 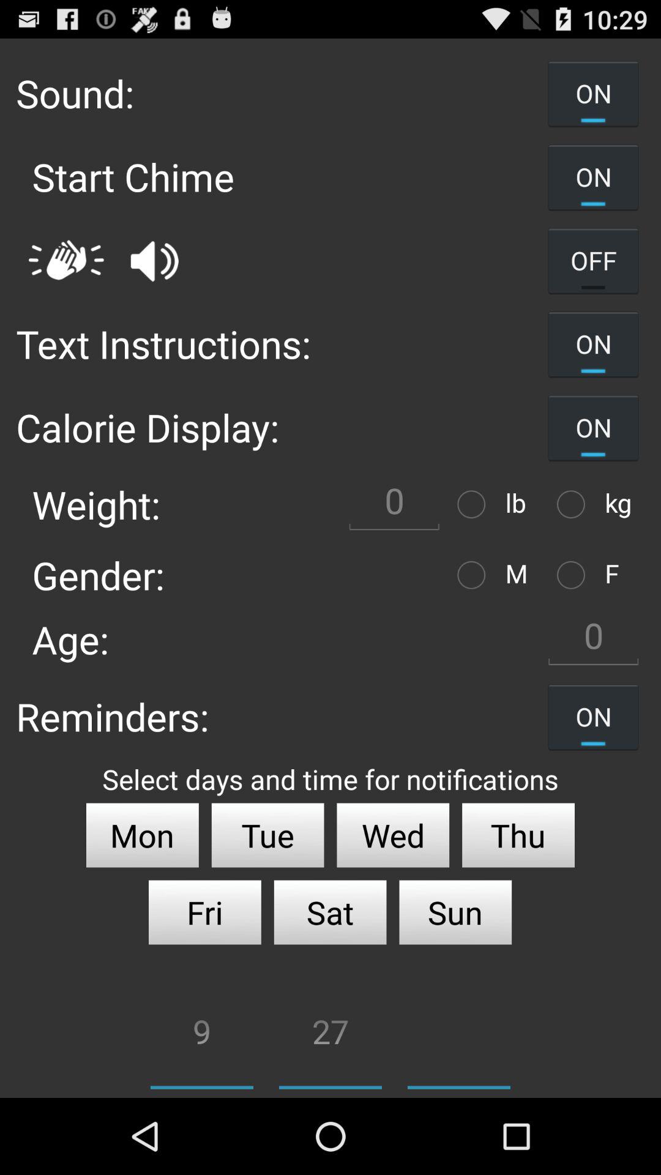 I want to click on select pounds, so click(x=474, y=504).